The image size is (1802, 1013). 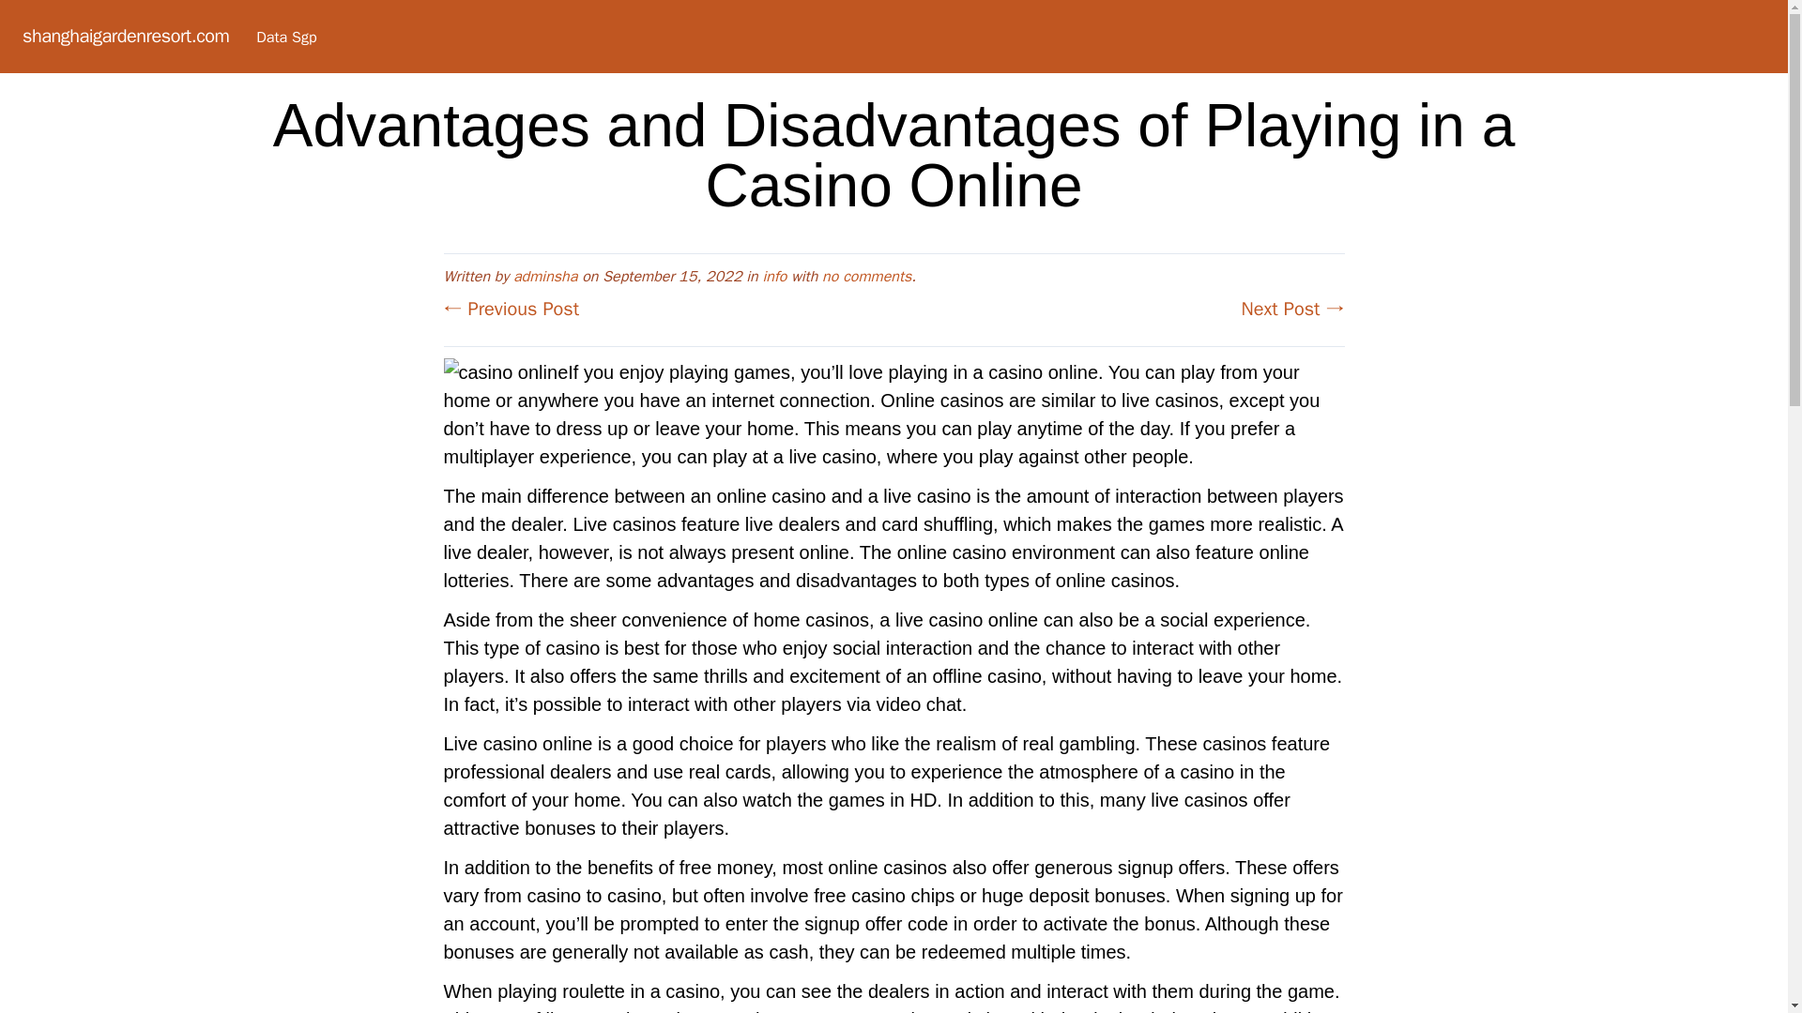 What do you see at coordinates (775, 276) in the screenshot?
I see `info` at bounding box center [775, 276].